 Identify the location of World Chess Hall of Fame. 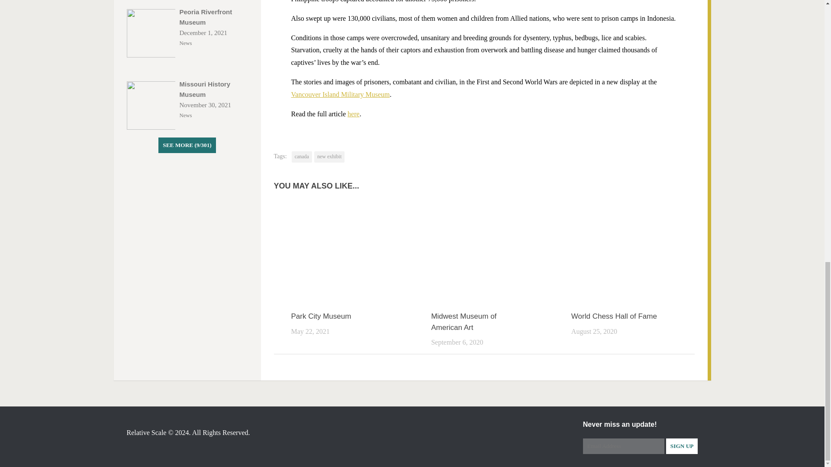
(614, 316).